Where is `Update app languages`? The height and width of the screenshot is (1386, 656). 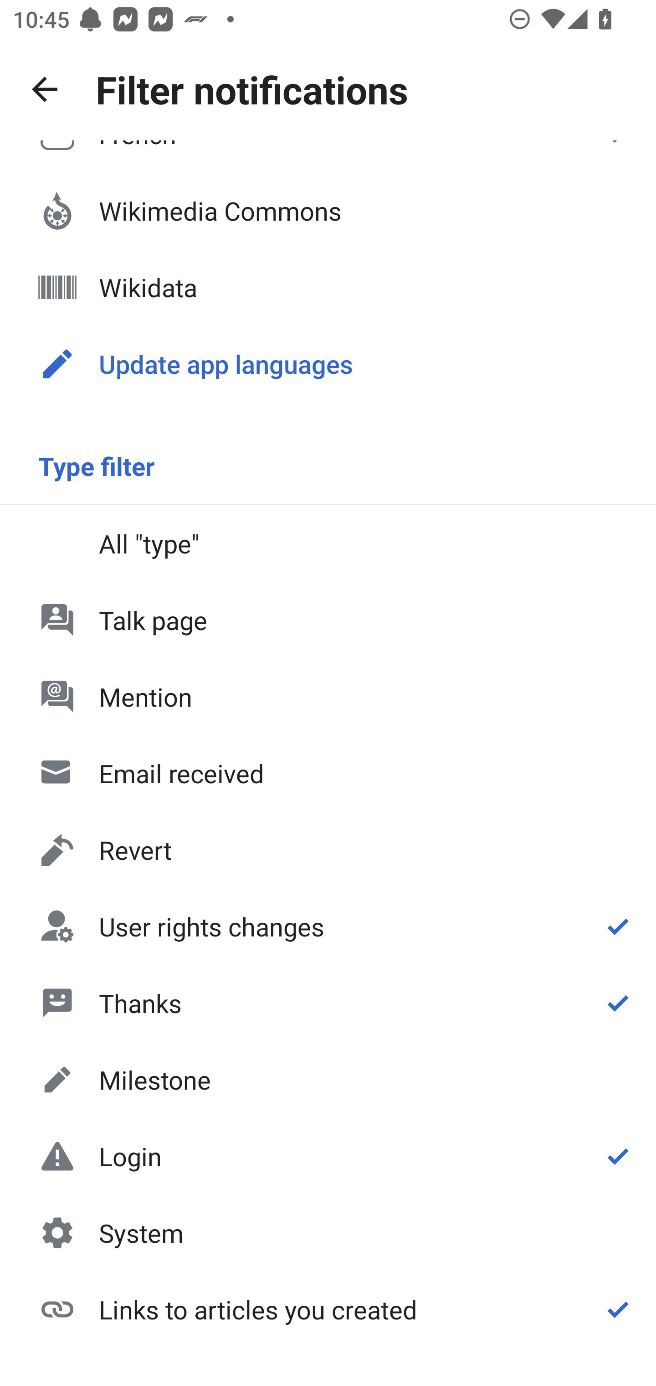
Update app languages is located at coordinates (328, 364).